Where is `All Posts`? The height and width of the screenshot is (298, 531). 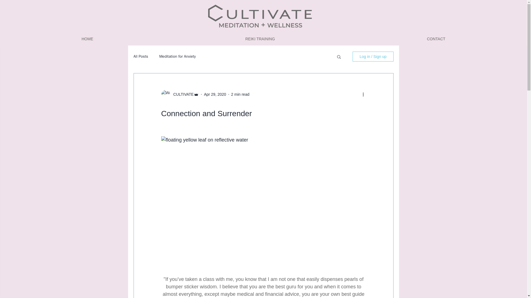
All Posts is located at coordinates (140, 56).